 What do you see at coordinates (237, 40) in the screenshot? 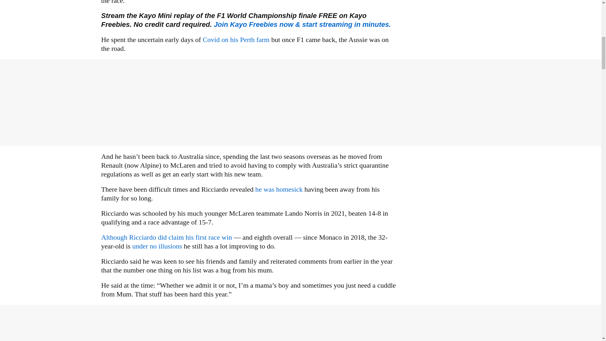
I see `Covid on his Perth farm` at bounding box center [237, 40].